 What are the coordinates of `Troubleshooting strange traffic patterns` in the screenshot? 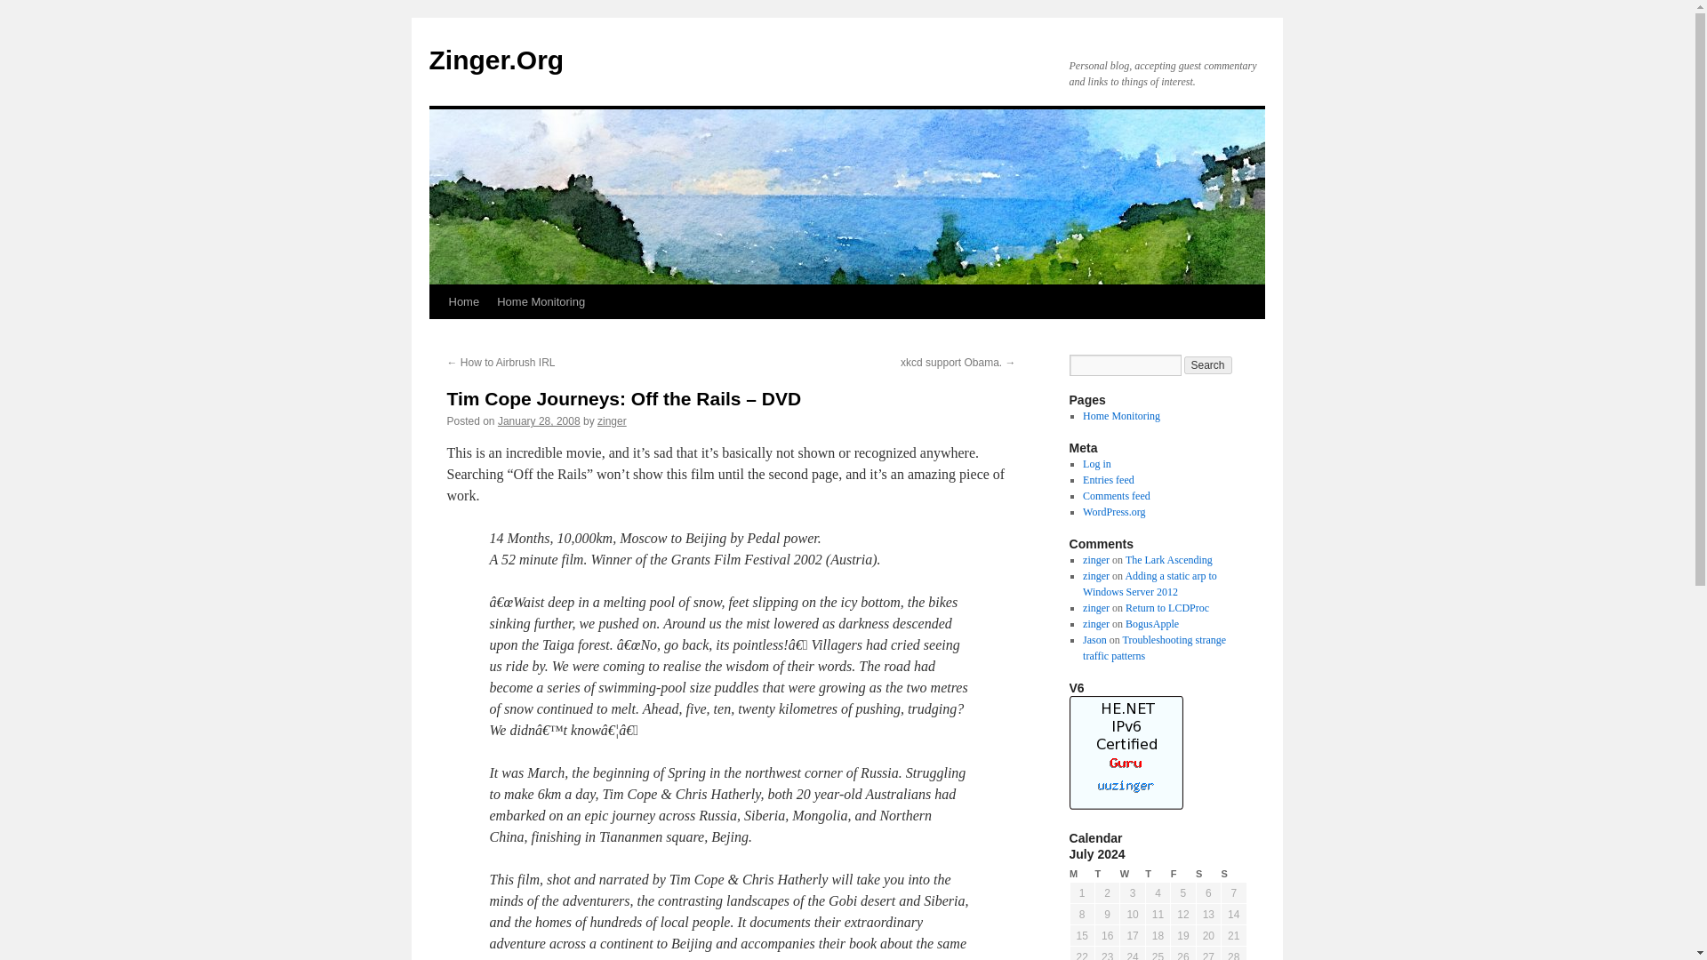 It's located at (1154, 647).